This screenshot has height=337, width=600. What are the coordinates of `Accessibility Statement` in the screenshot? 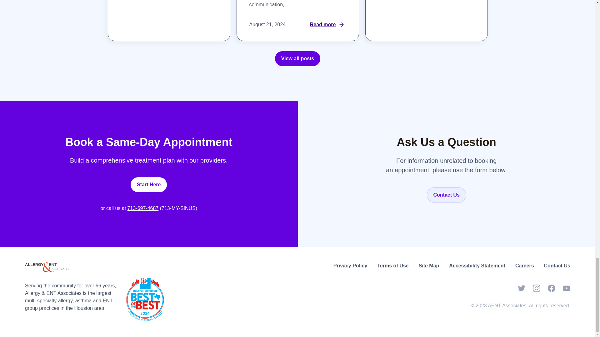 It's located at (477, 266).